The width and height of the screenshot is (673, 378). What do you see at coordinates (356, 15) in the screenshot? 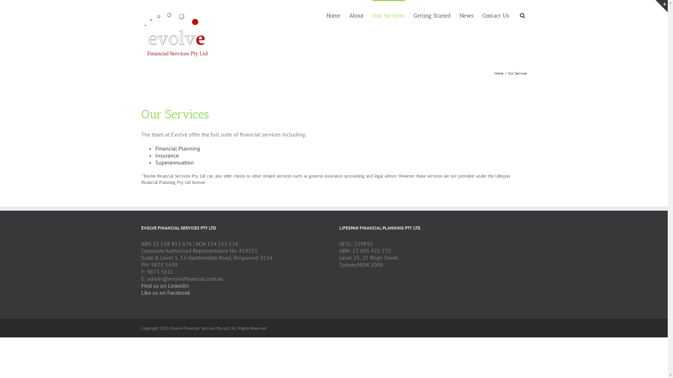
I see `About` at bounding box center [356, 15].